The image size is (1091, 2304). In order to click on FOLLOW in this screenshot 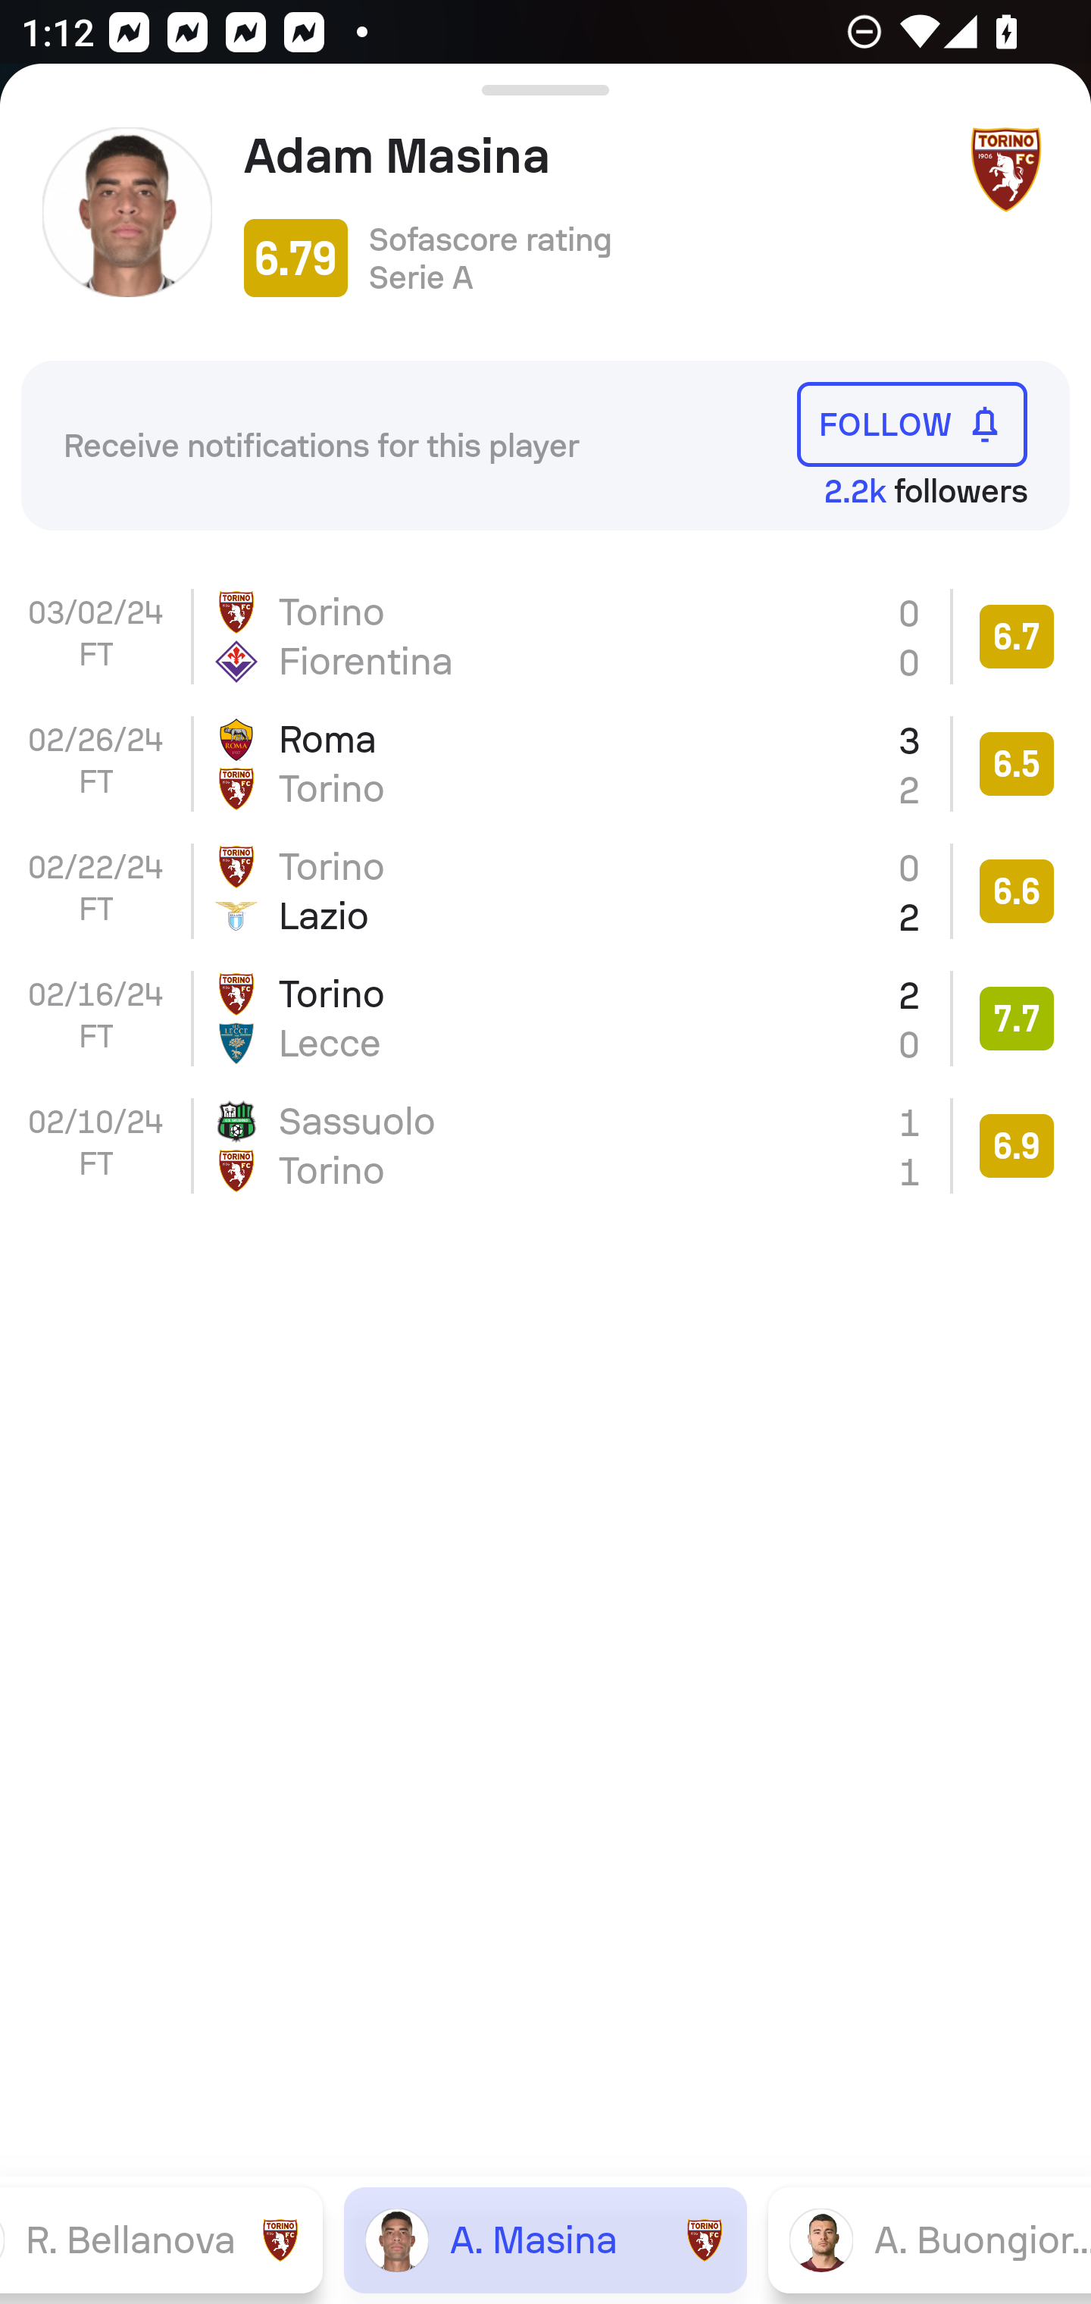, I will do `click(912, 424)`.